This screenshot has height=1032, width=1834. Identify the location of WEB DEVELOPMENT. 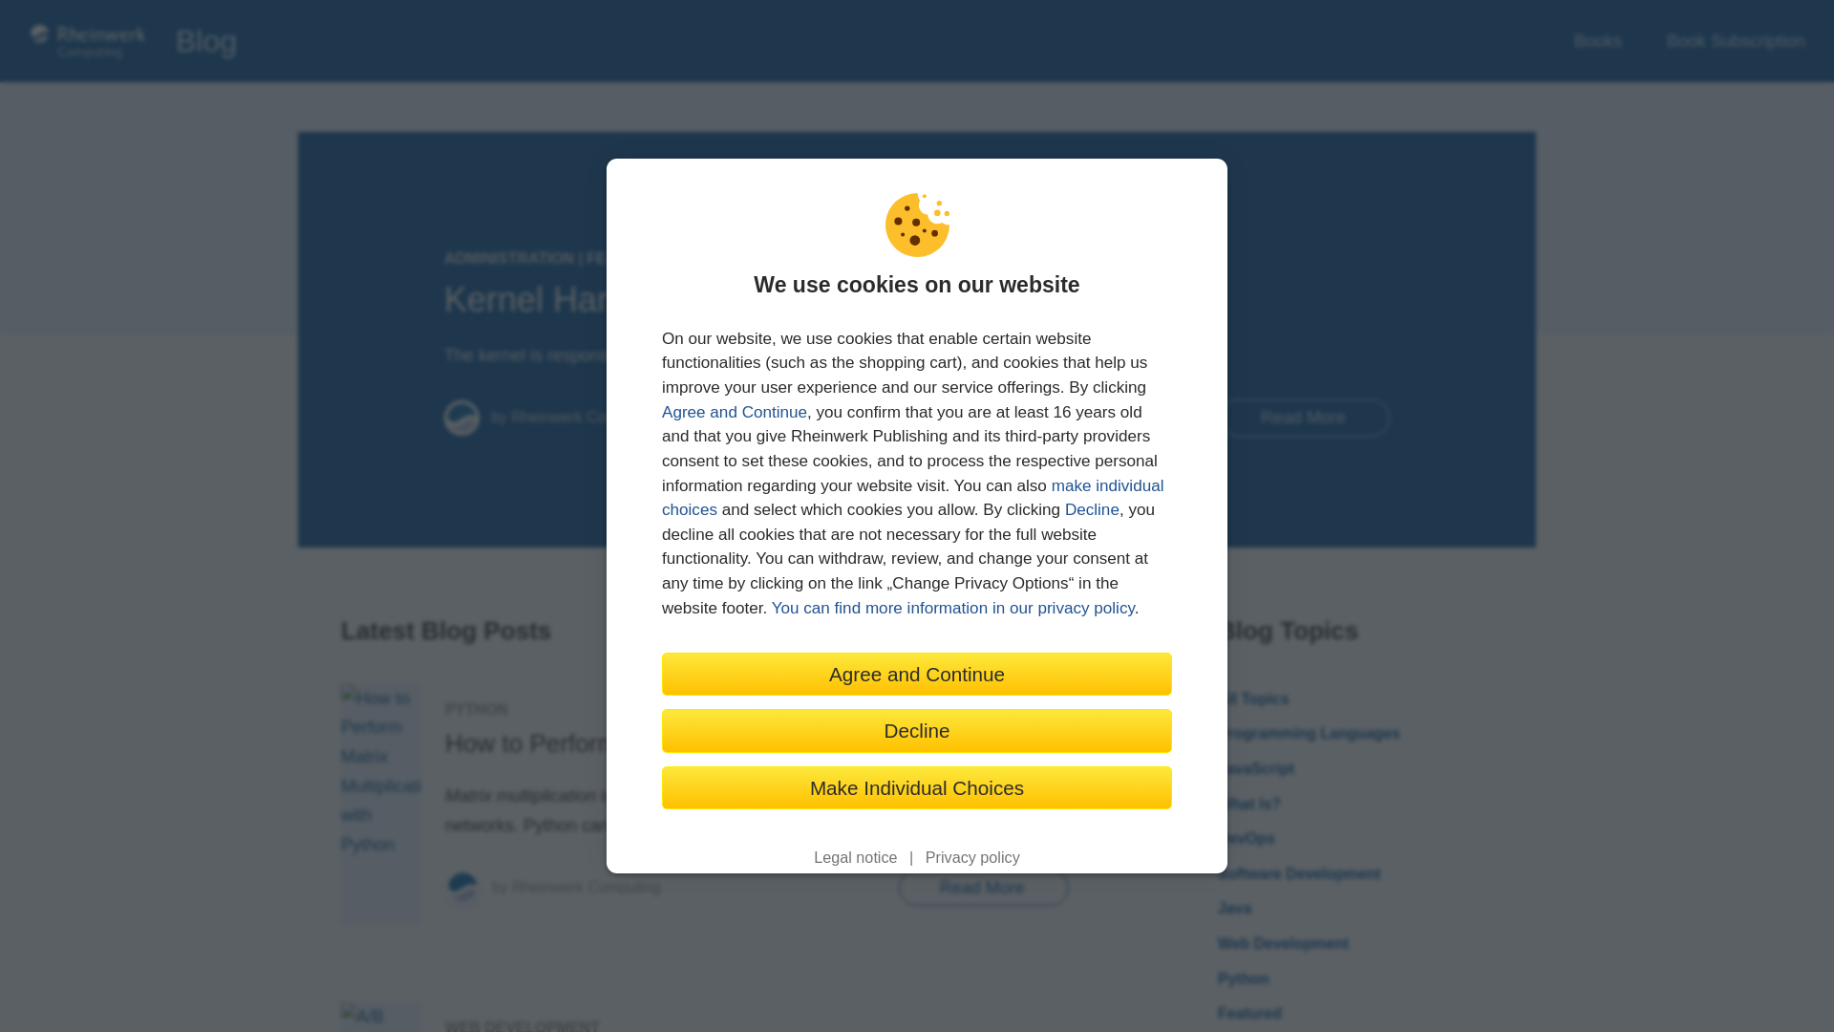
(522, 1026).